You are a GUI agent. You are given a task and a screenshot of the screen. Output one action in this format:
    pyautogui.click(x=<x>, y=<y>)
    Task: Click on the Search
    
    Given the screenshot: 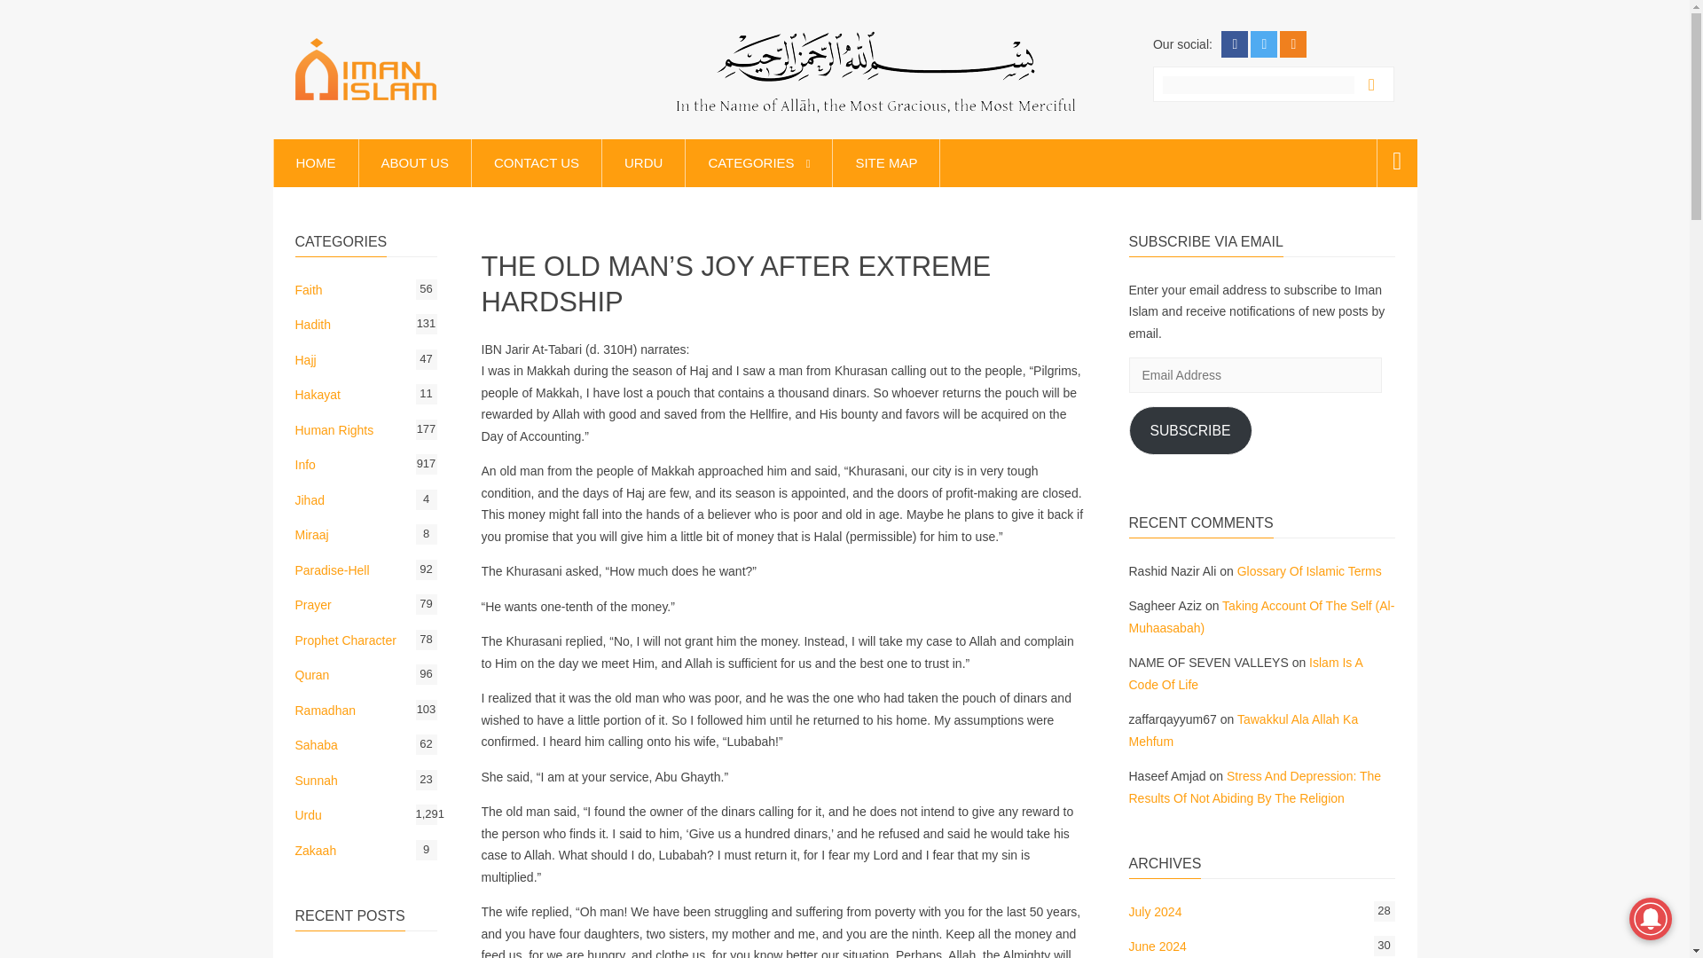 What is the action you would take?
    pyautogui.click(x=1376, y=85)
    